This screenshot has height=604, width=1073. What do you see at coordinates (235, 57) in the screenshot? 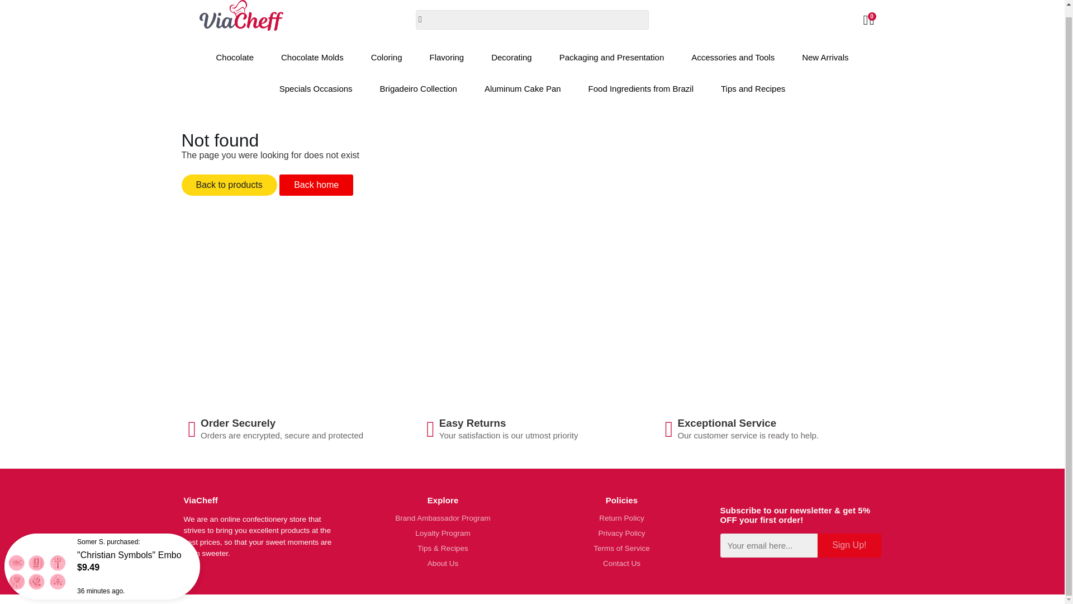
I see `Chocolate` at bounding box center [235, 57].